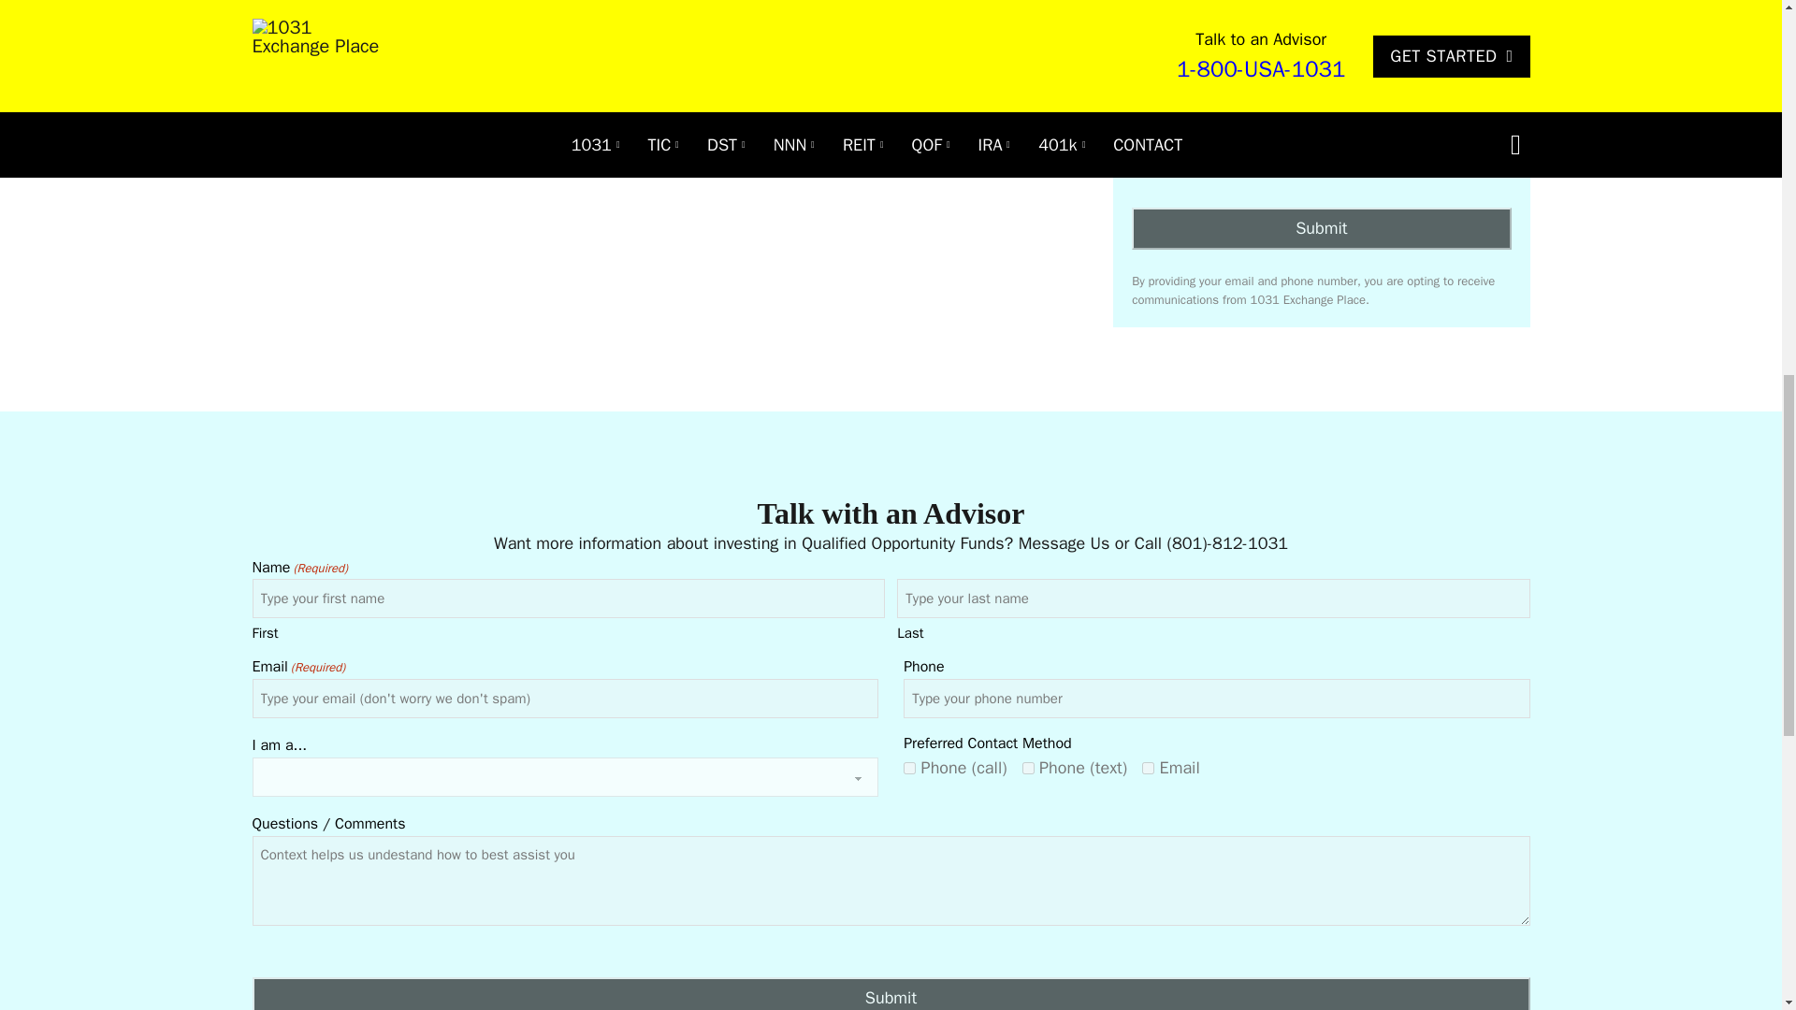 This screenshot has width=1796, height=1010. Describe the element at coordinates (1376, 81) in the screenshot. I see `Email` at that location.